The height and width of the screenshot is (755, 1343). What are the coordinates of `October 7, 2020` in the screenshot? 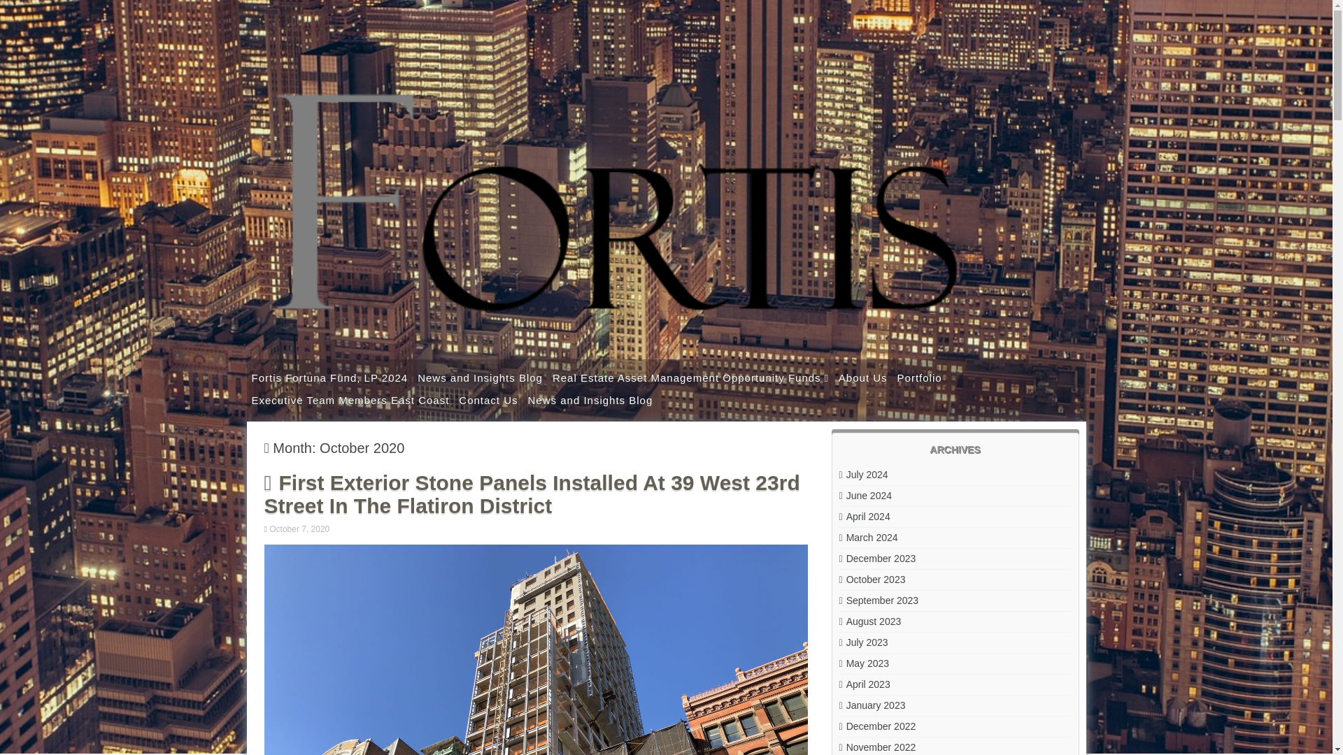 It's located at (301, 528).